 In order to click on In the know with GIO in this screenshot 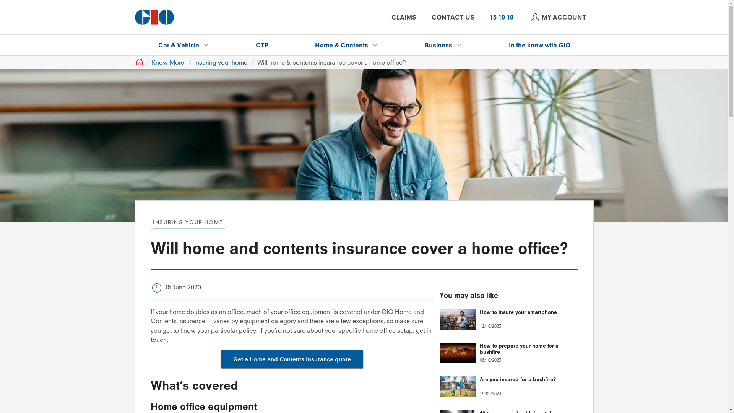, I will do `click(540, 45)`.